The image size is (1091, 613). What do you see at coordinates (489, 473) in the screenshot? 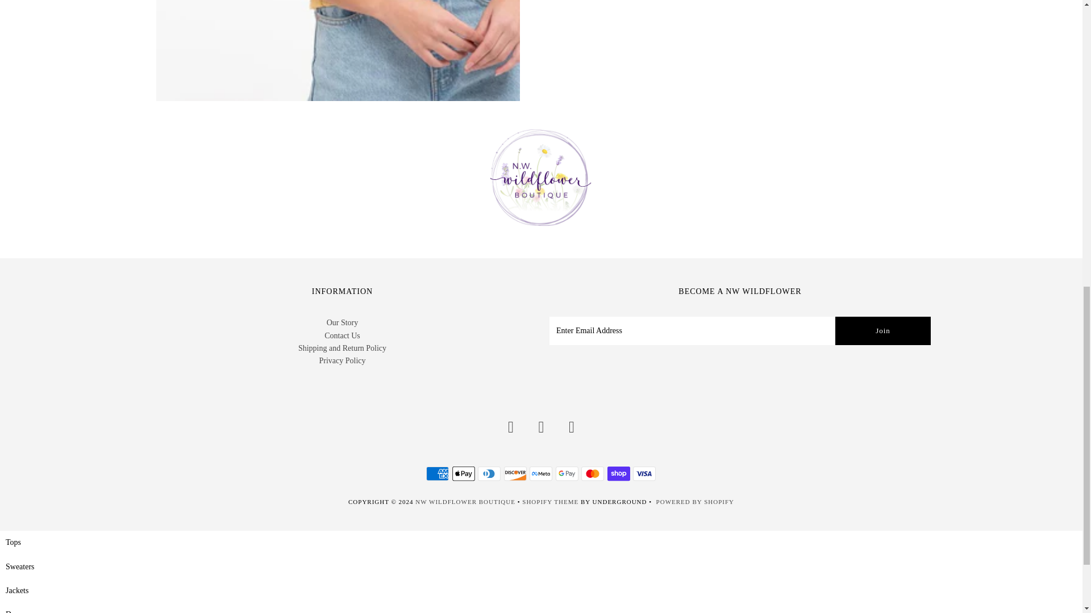
I see `Diners Club` at bounding box center [489, 473].